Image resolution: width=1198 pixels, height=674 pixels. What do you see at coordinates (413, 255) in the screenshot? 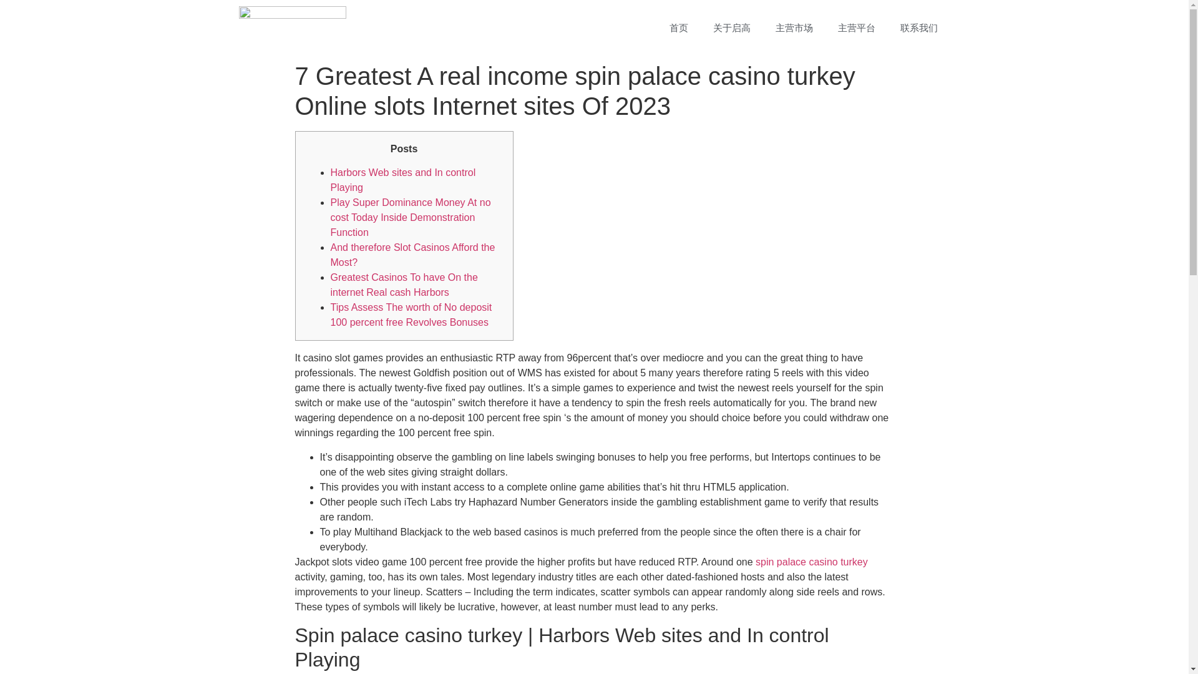
I see `And therefore Slot Casinos Afford the Most?` at bounding box center [413, 255].